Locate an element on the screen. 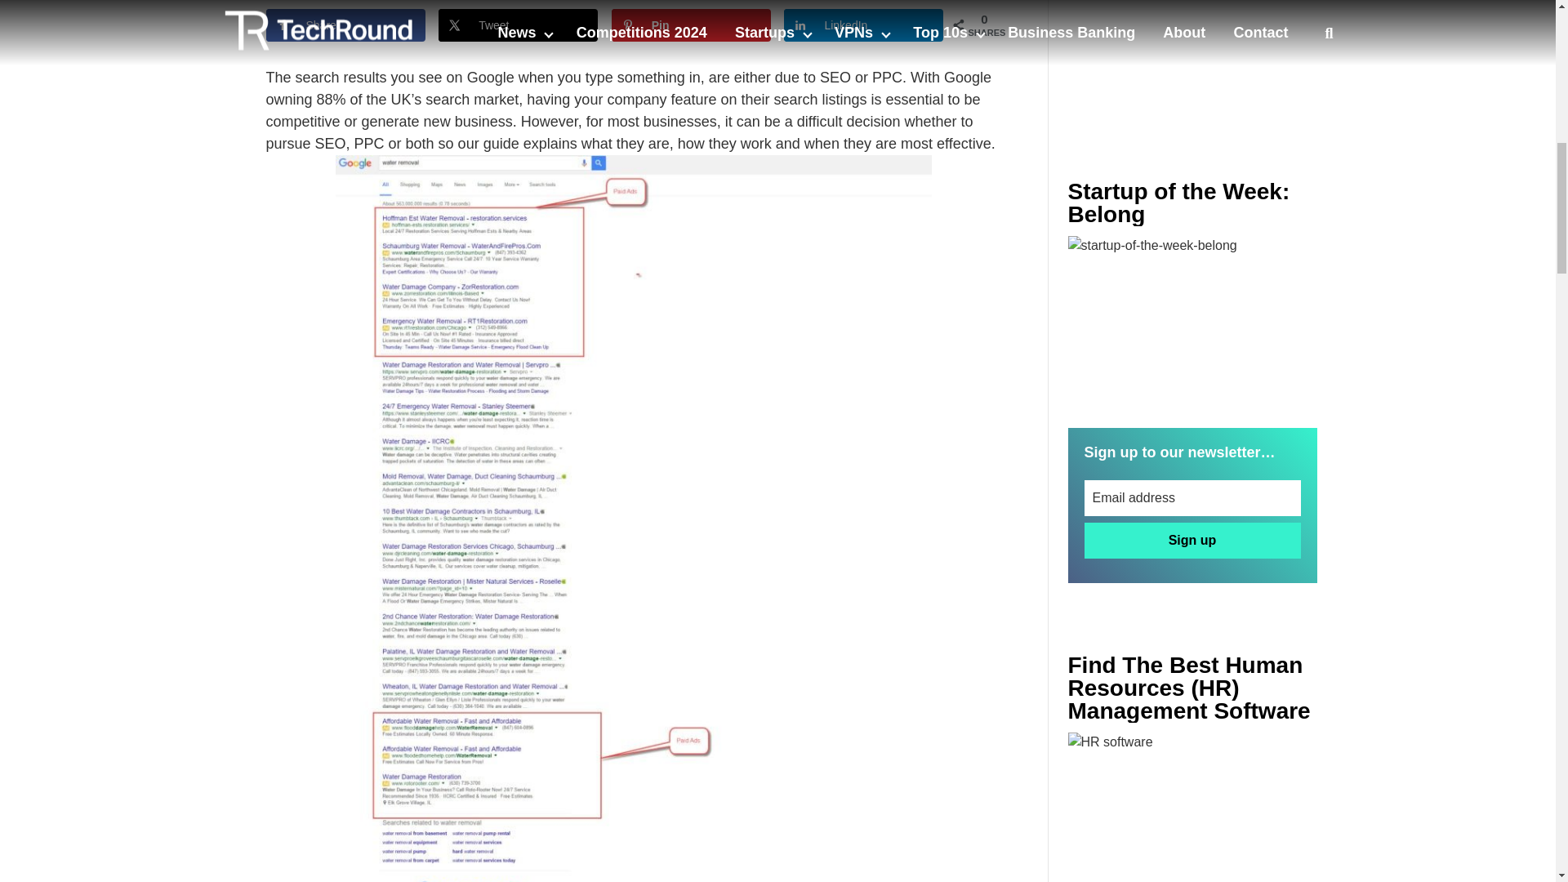  Share on LinkedIn is located at coordinates (864, 24).